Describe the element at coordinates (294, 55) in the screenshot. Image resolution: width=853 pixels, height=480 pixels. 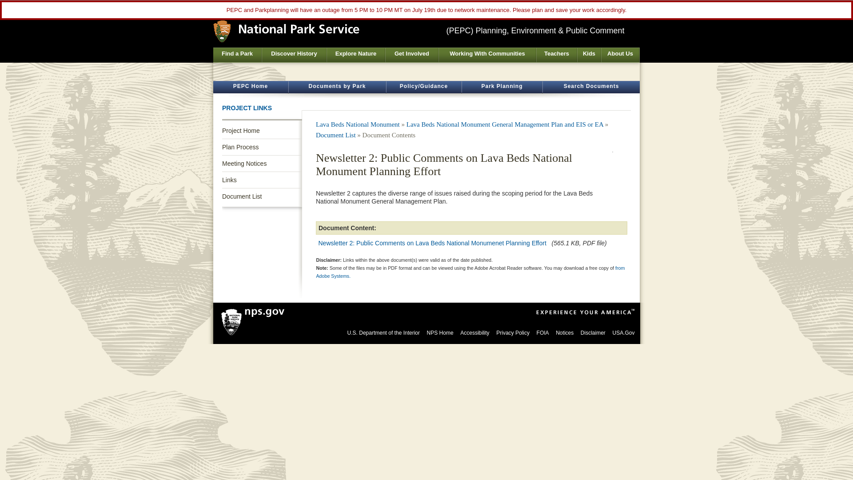
I see `Discover History` at that location.